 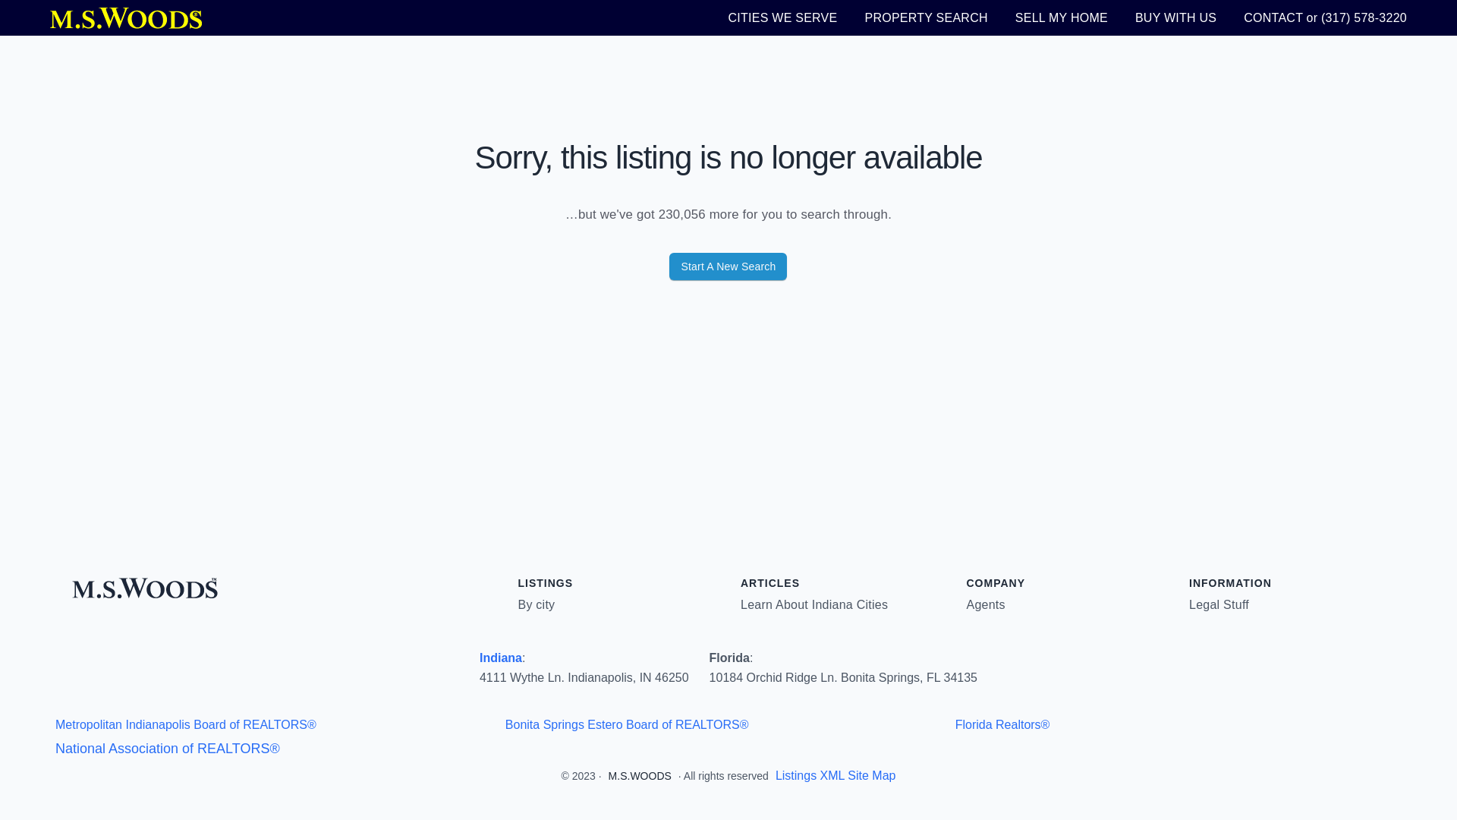 I want to click on BUY WITH US, so click(x=1175, y=17).